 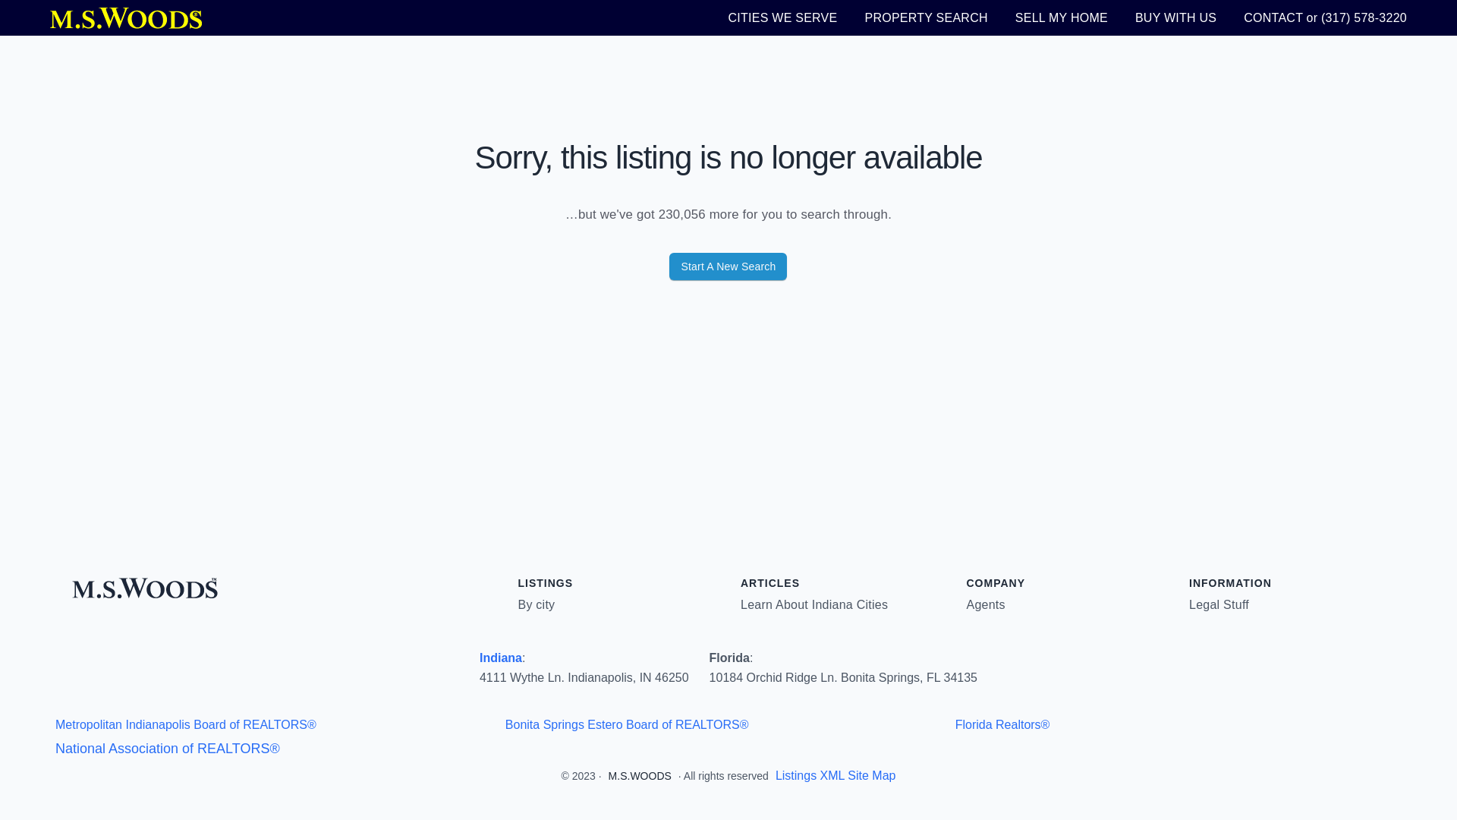 I want to click on BUY WITH US, so click(x=1175, y=17).